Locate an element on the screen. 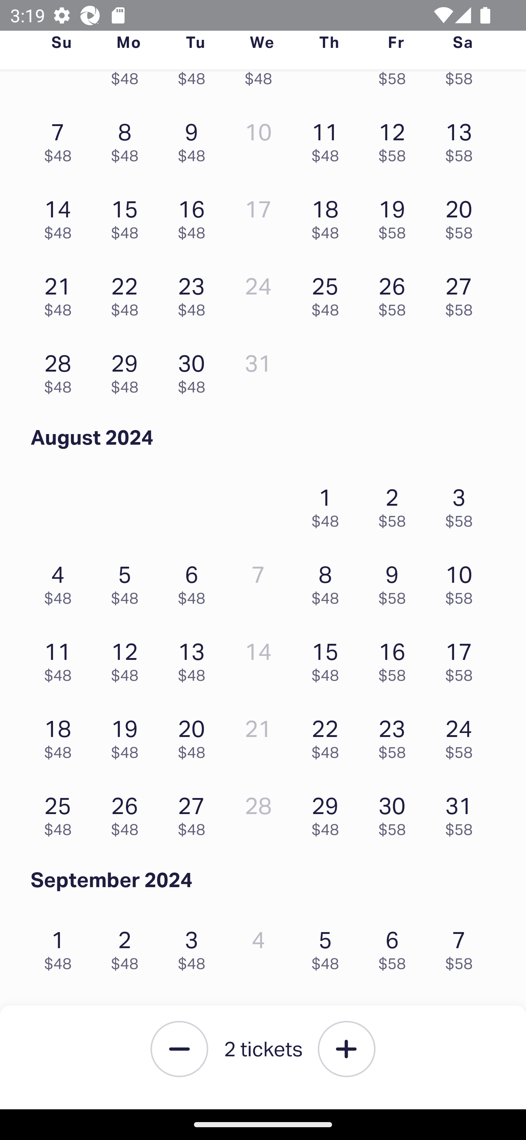  8 $48 is located at coordinates (329, 582).